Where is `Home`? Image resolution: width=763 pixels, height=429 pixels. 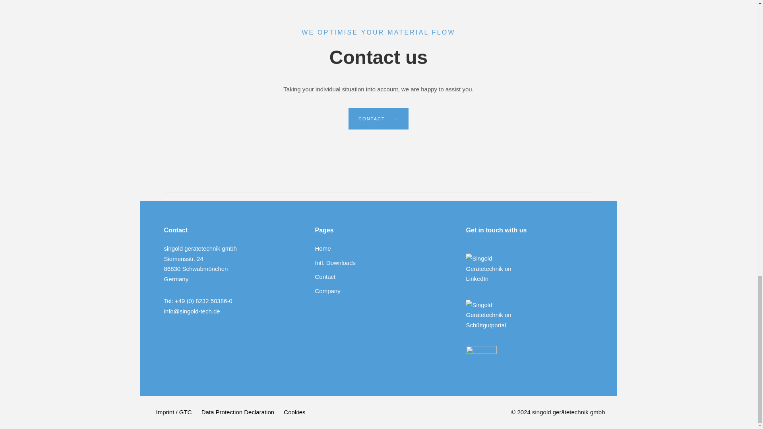
Home is located at coordinates (322, 248).